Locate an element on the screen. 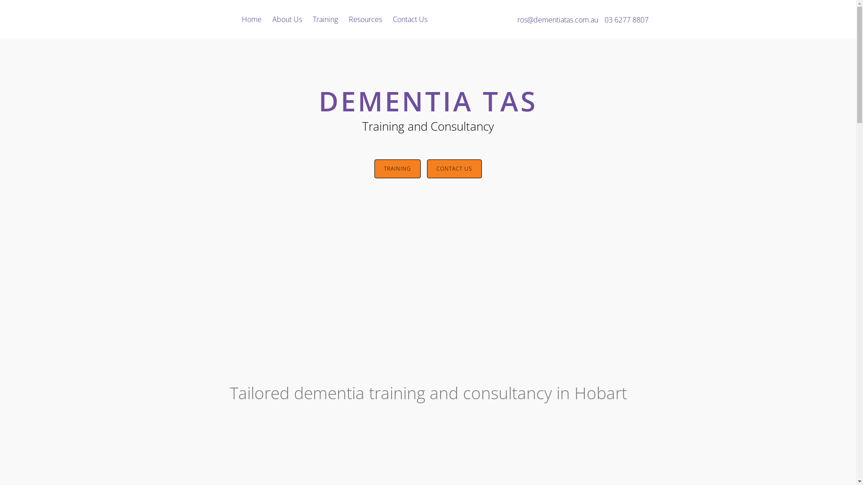 This screenshot has width=863, height=485. ros@dementiatas.com.au is located at coordinates (557, 20).